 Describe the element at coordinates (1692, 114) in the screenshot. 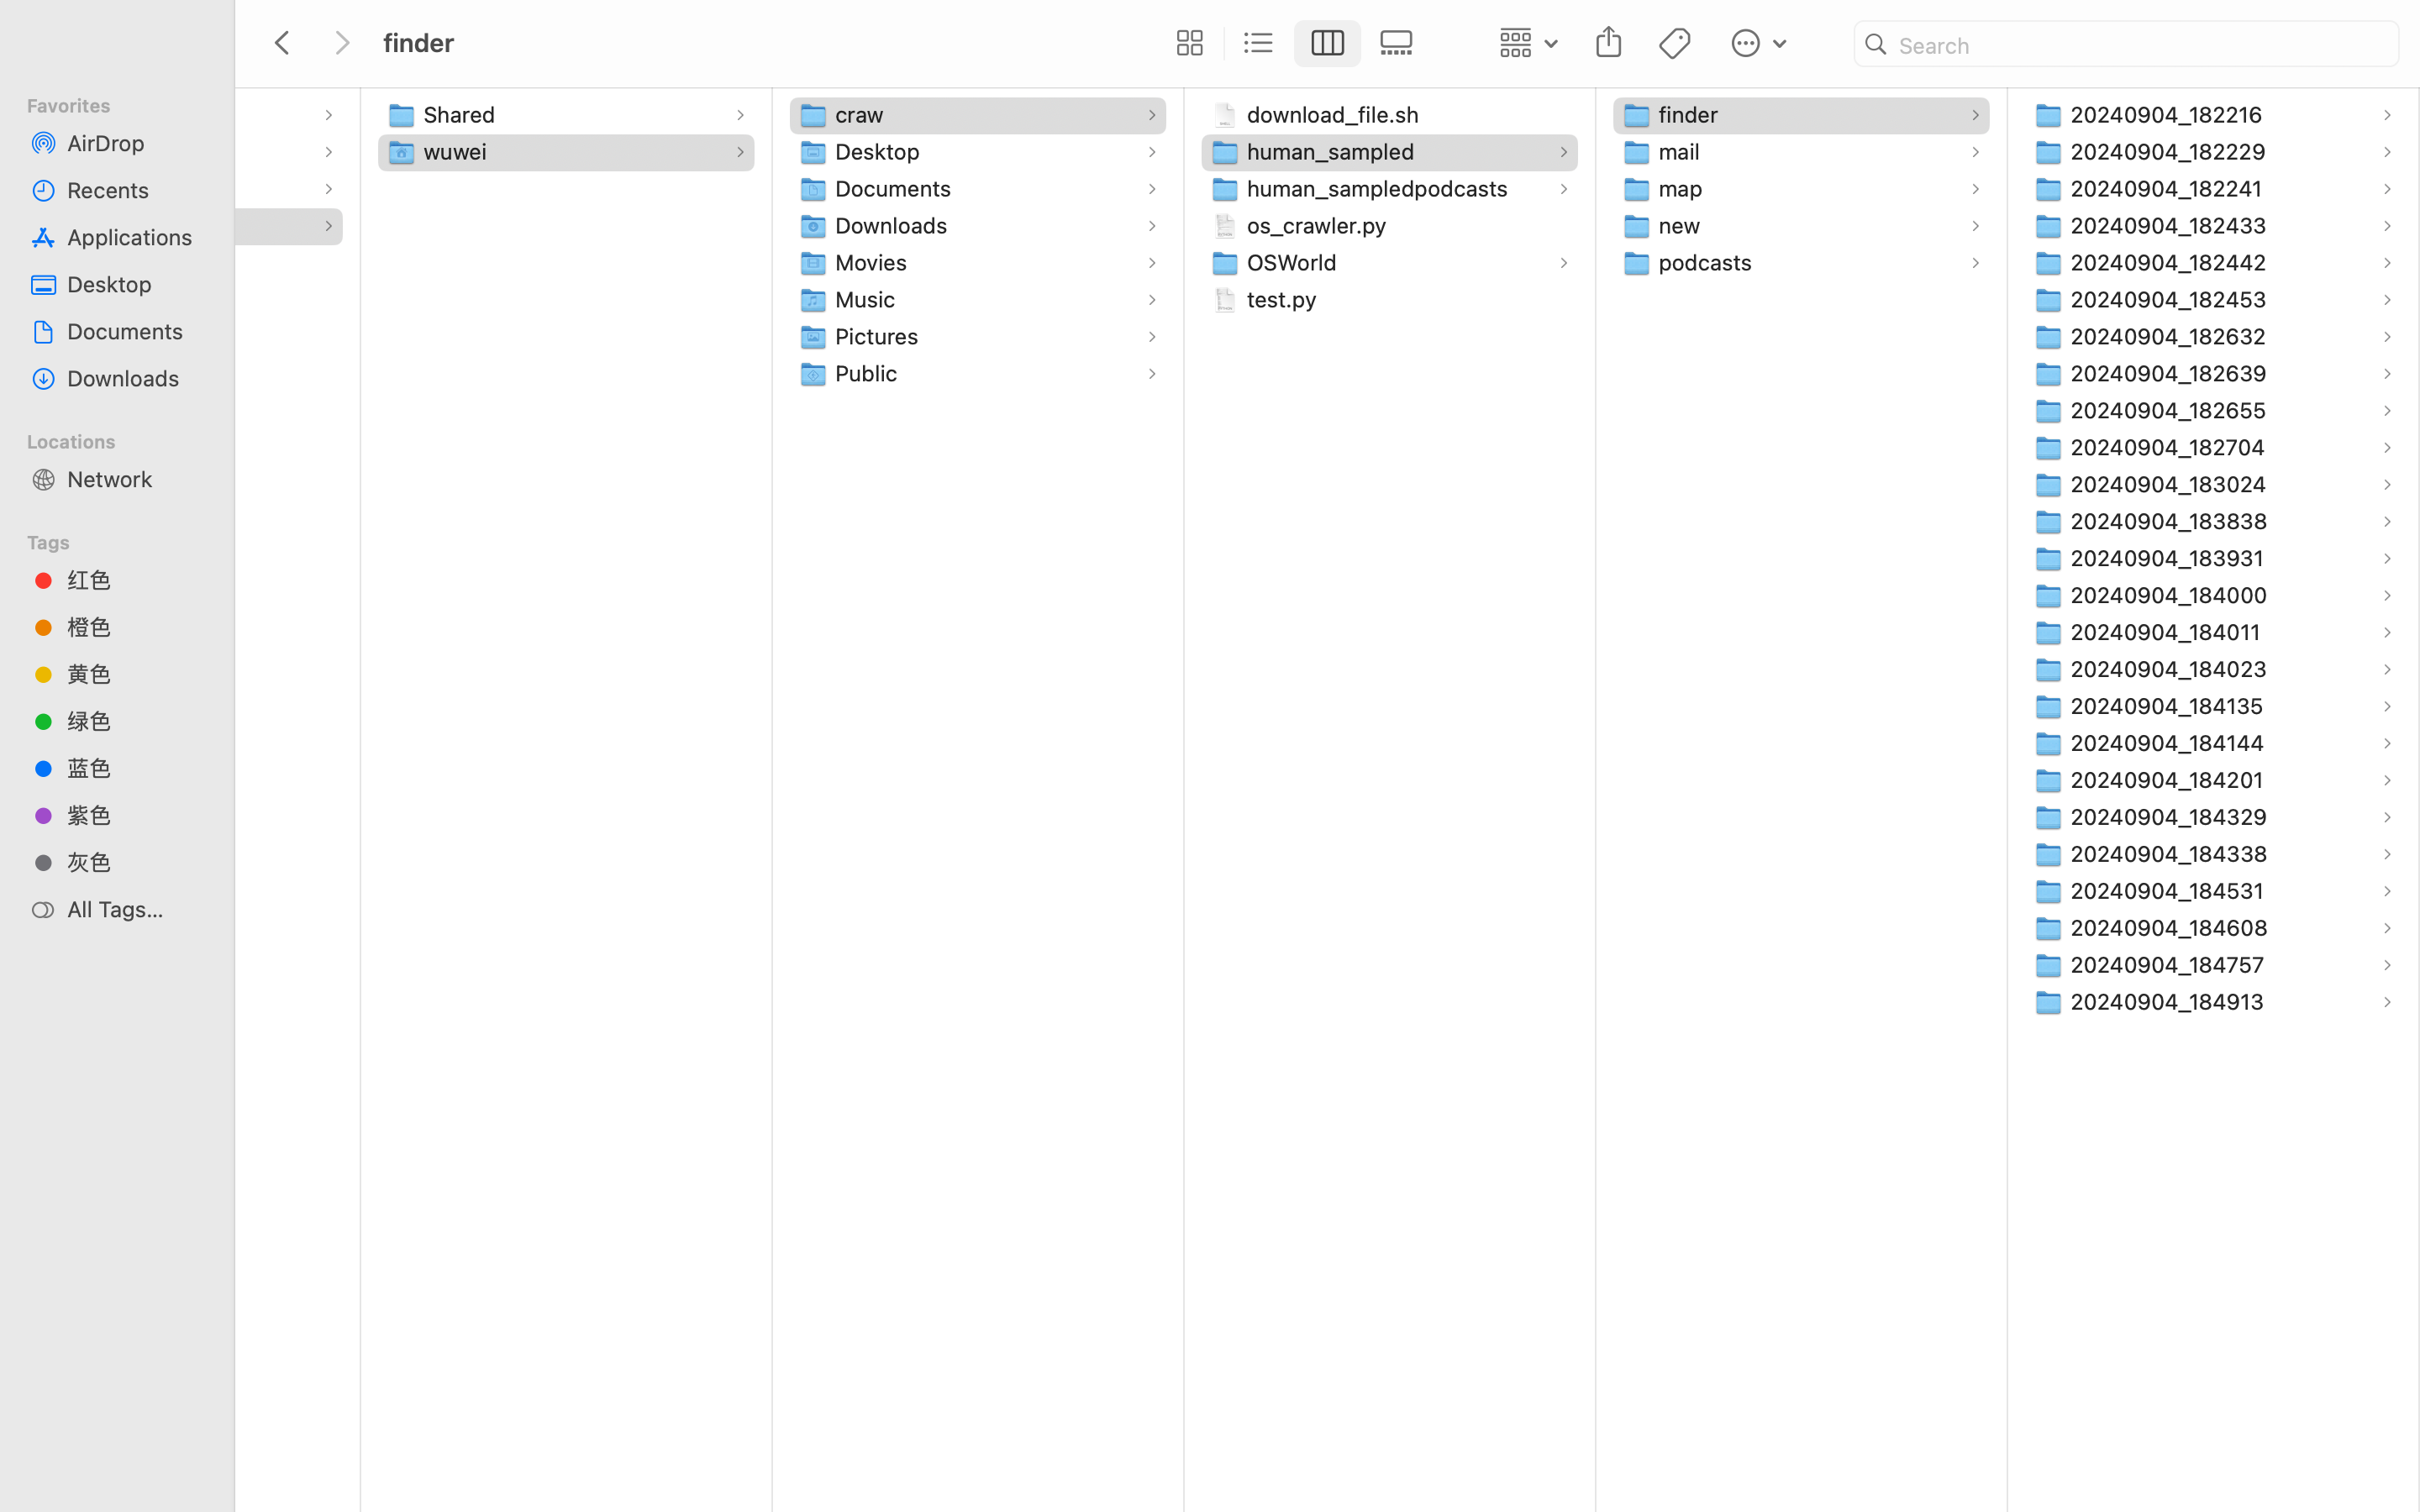

I see `finder` at that location.